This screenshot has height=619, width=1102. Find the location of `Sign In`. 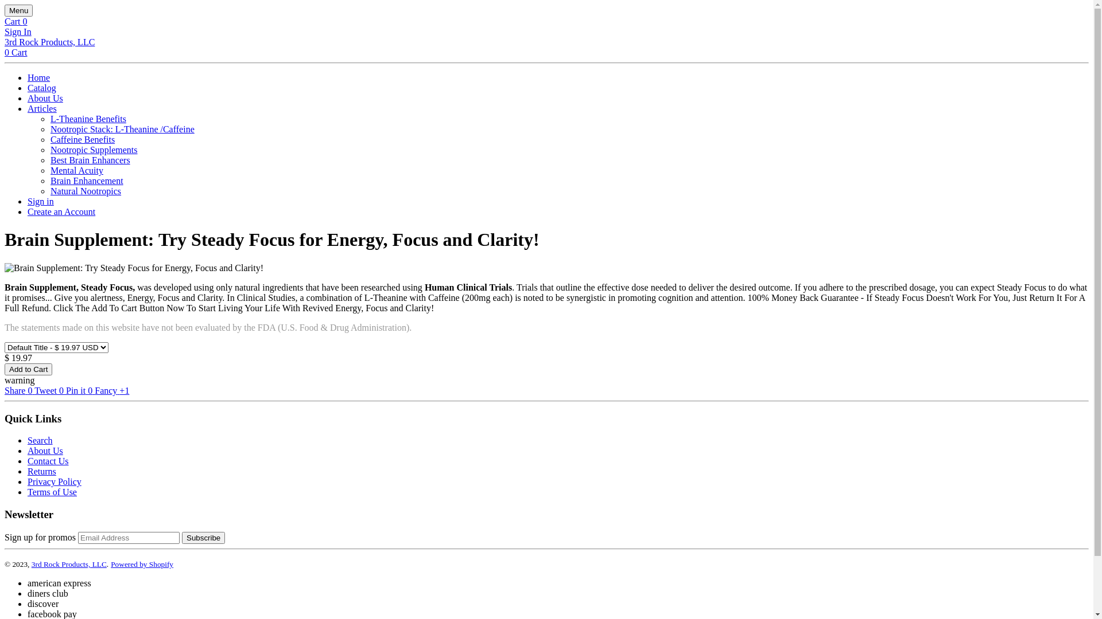

Sign In is located at coordinates (18, 32).